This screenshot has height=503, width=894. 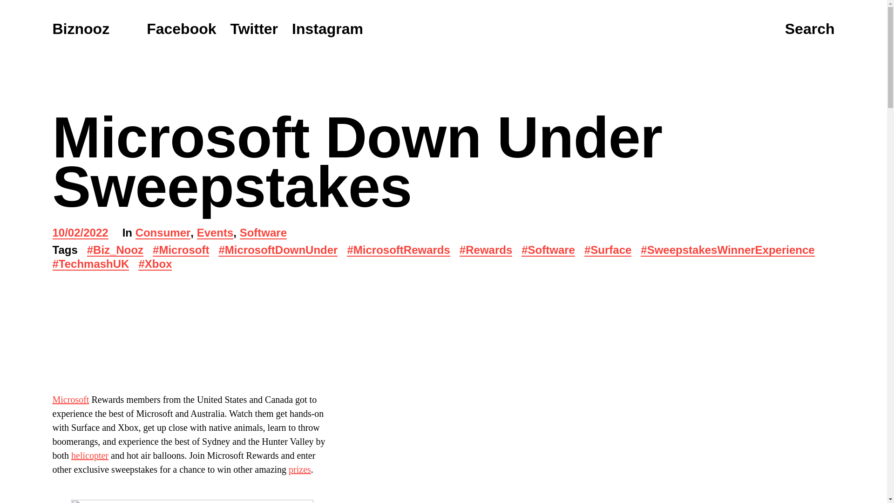 What do you see at coordinates (80, 29) in the screenshot?
I see `Biznooz` at bounding box center [80, 29].